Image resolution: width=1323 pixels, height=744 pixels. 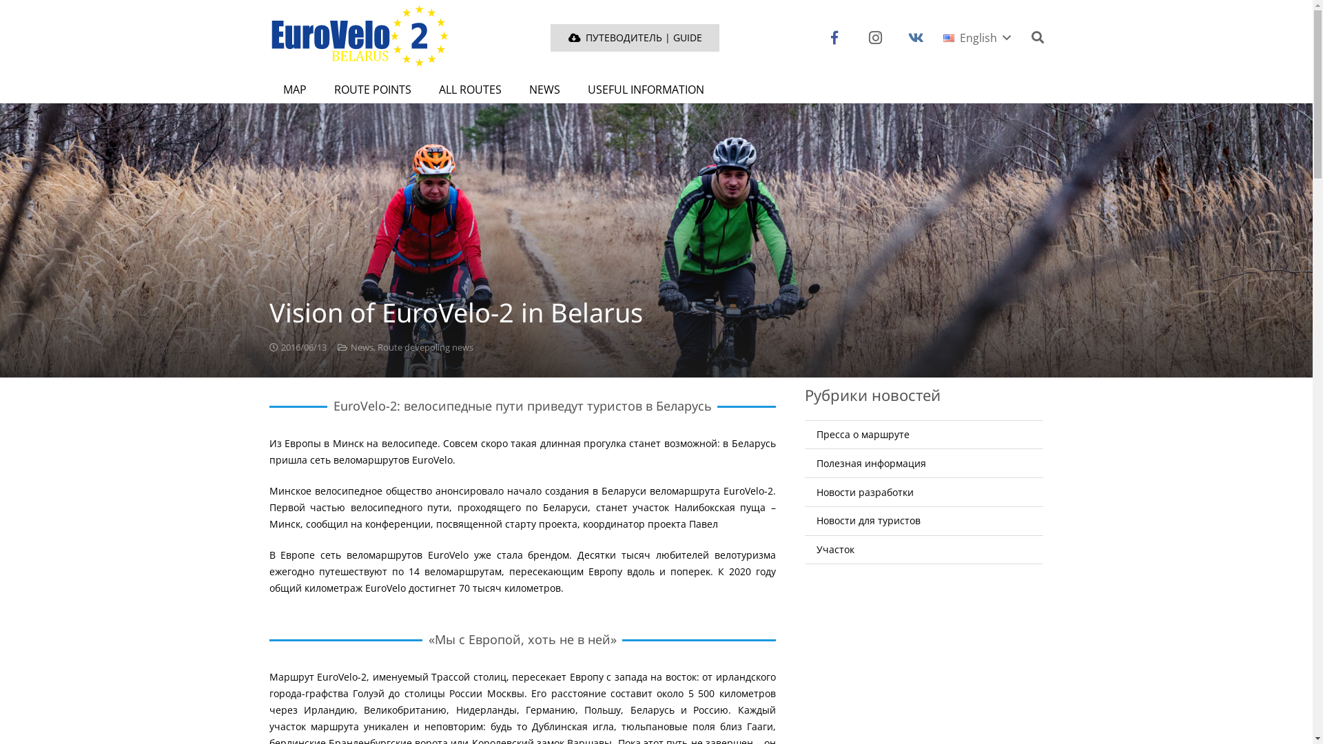 I want to click on English, so click(x=977, y=37).